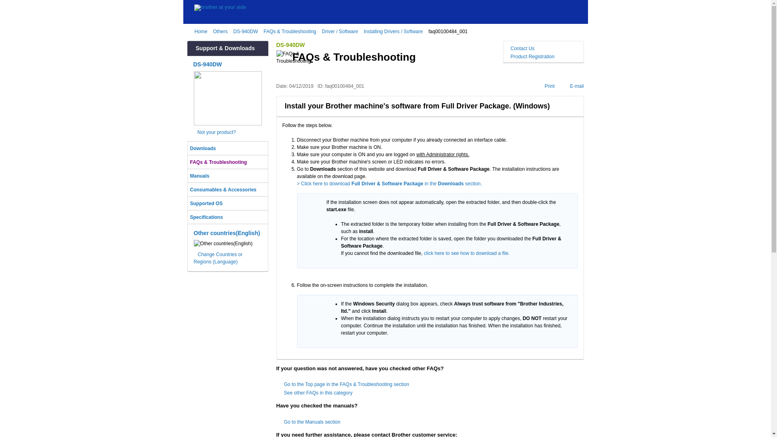 This screenshot has width=777, height=437. Describe the element at coordinates (466, 253) in the screenshot. I see `click here to see how to download a file.` at that location.